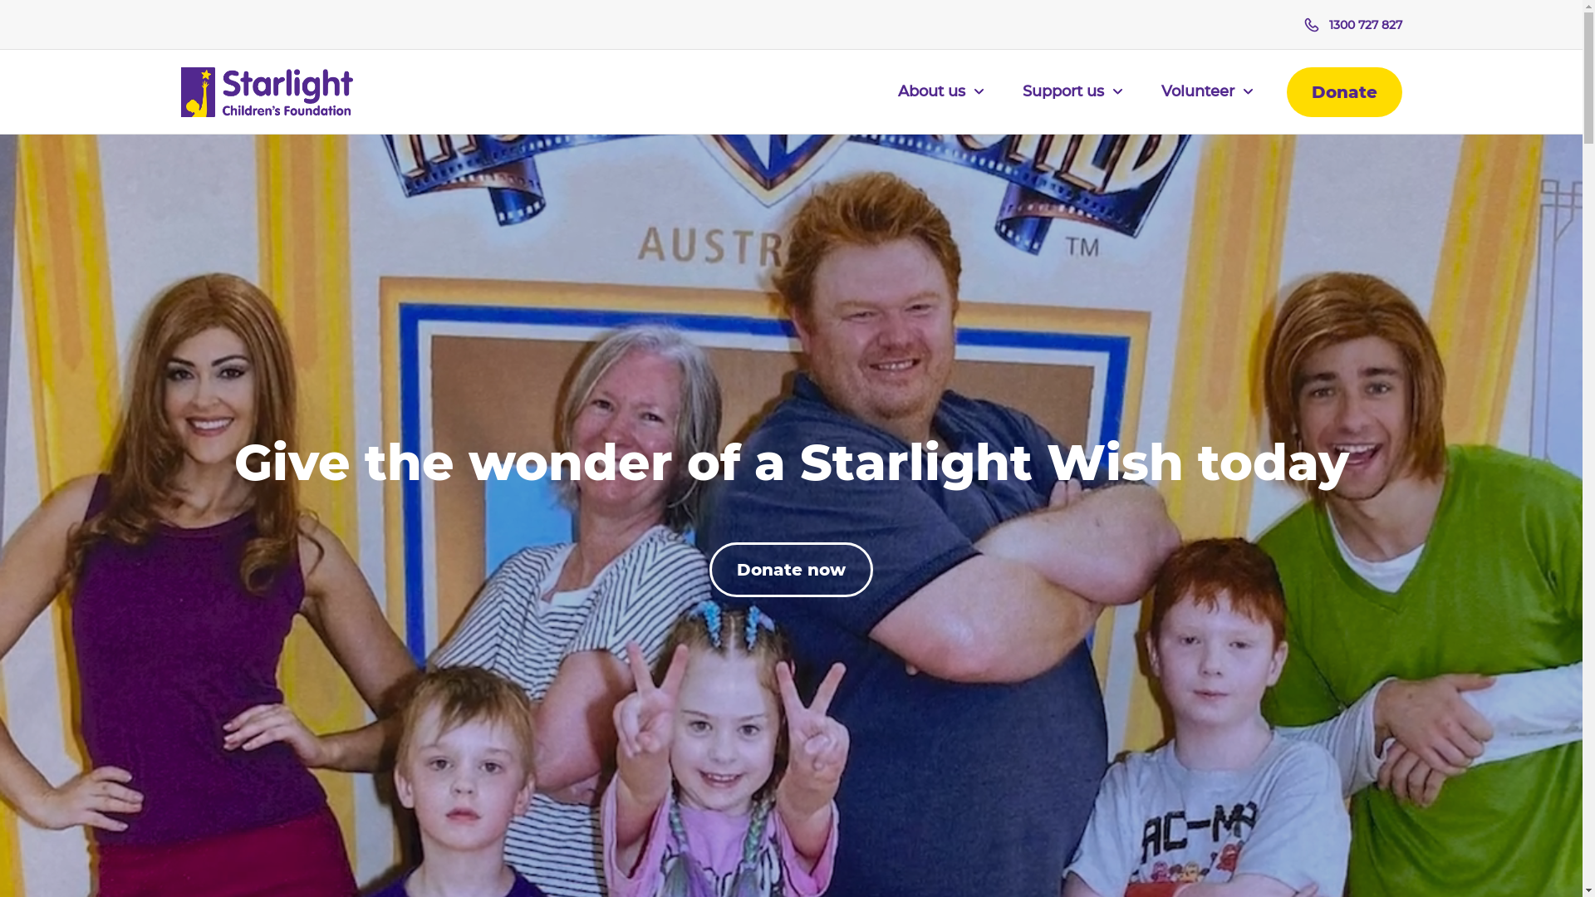  What do you see at coordinates (791, 570) in the screenshot?
I see `Donate now` at bounding box center [791, 570].